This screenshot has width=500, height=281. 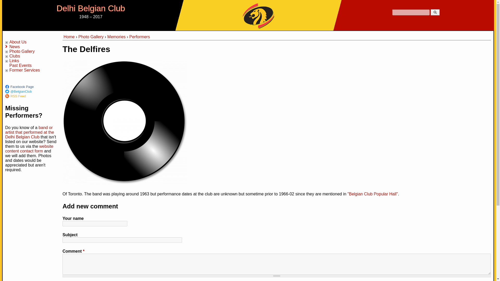 I want to click on Clubs, so click(x=15, y=56).